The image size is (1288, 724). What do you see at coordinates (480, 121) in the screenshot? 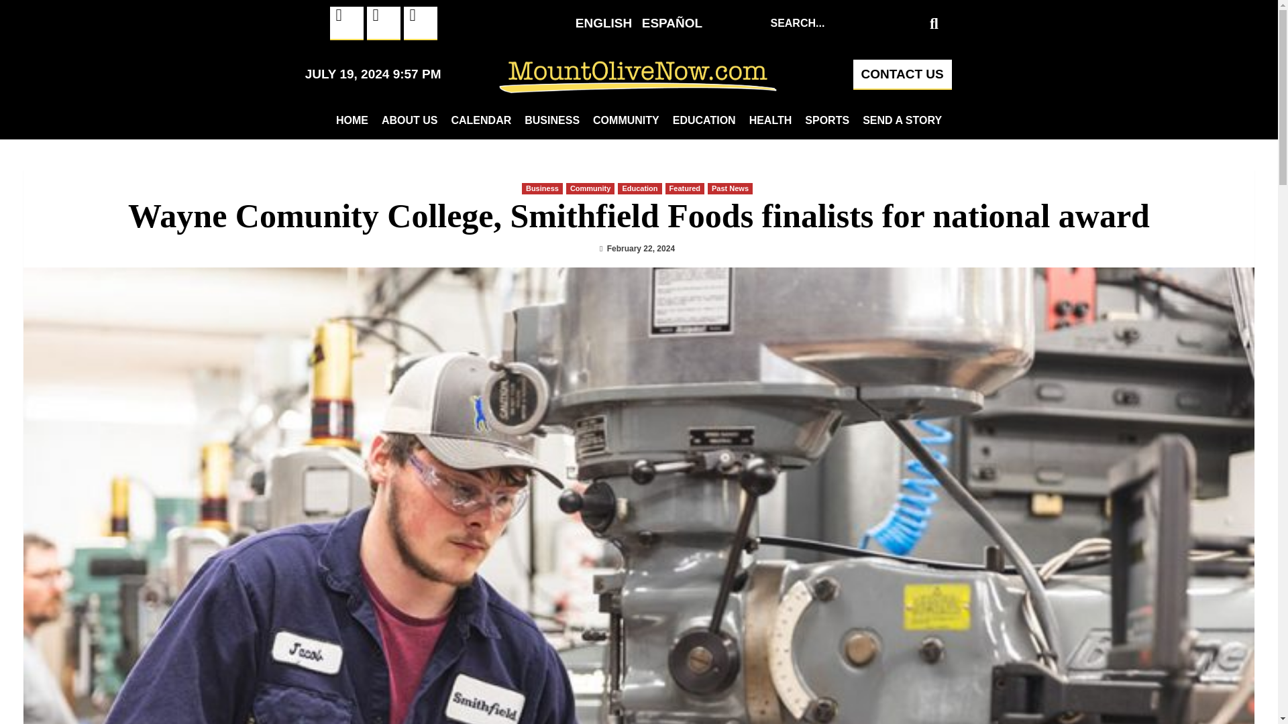
I see `CALENDAR` at bounding box center [480, 121].